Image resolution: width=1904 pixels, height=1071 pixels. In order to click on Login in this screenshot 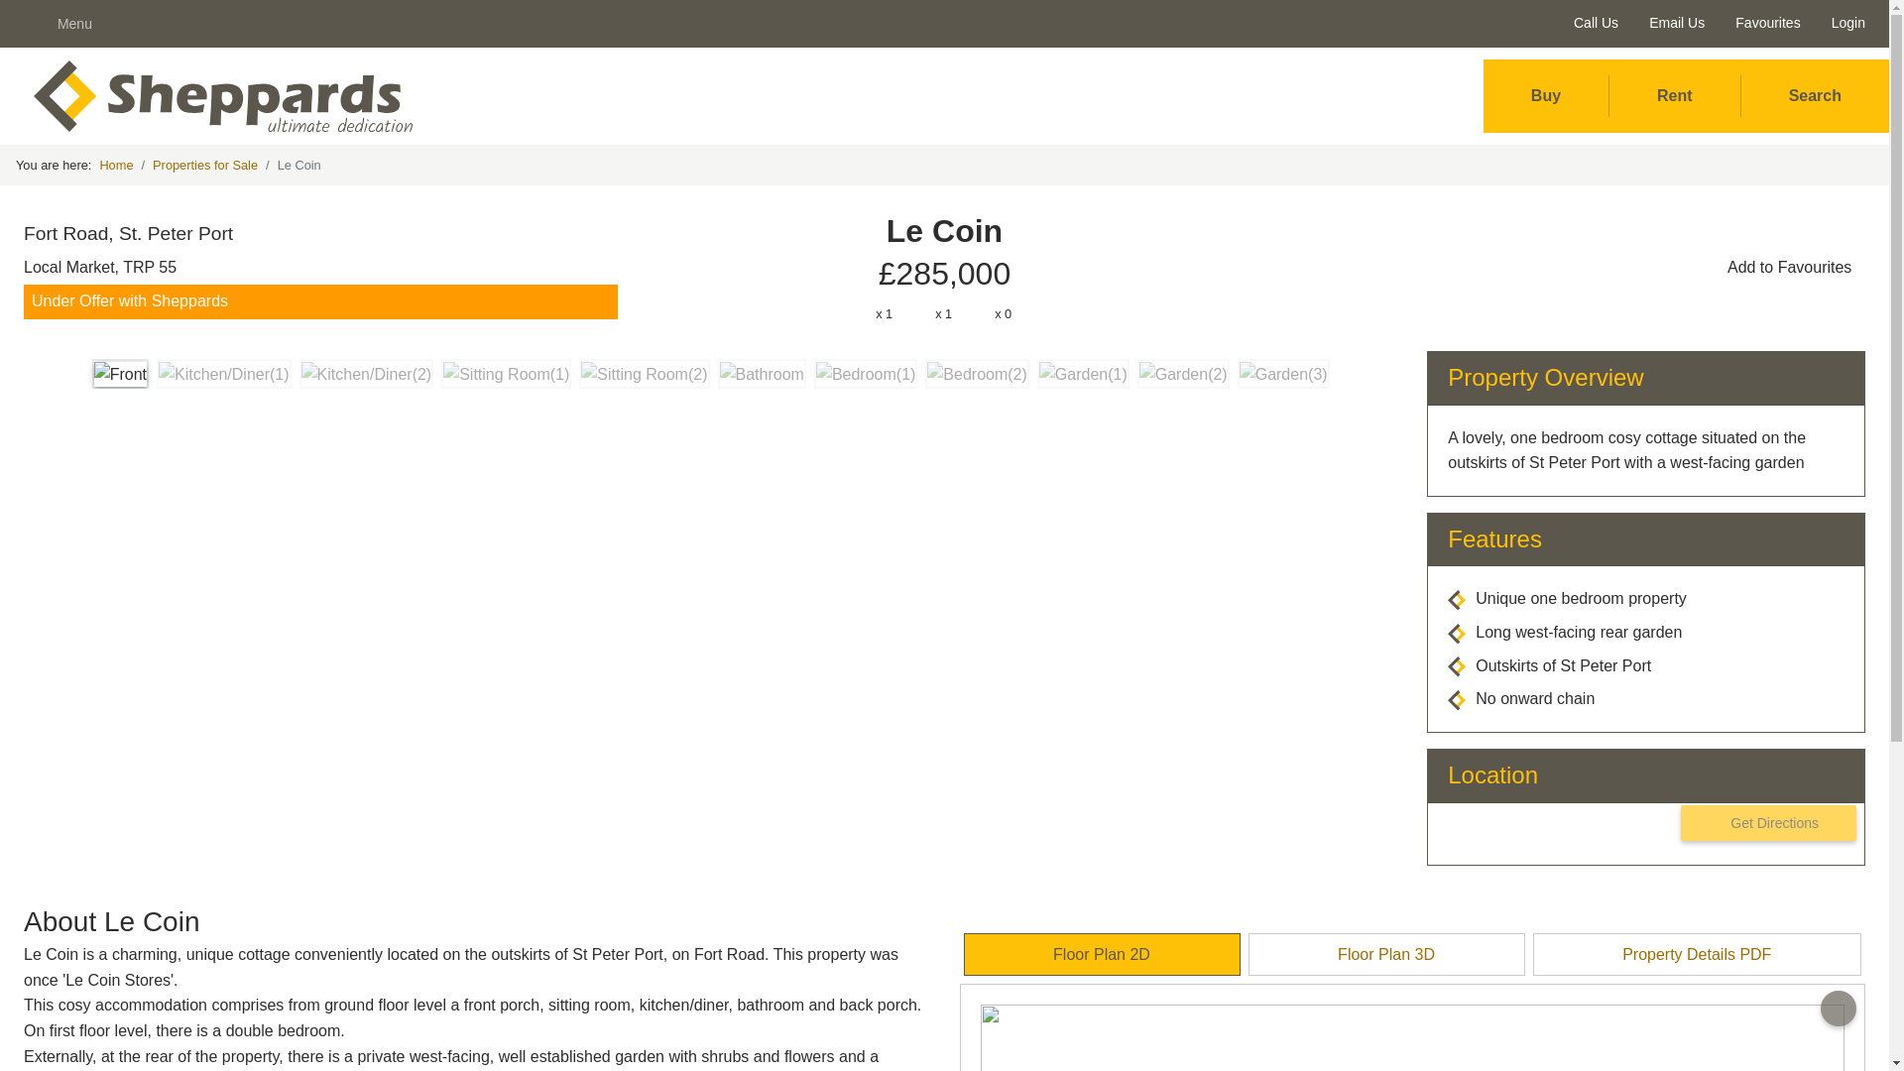, I will do `click(1844, 23)`.